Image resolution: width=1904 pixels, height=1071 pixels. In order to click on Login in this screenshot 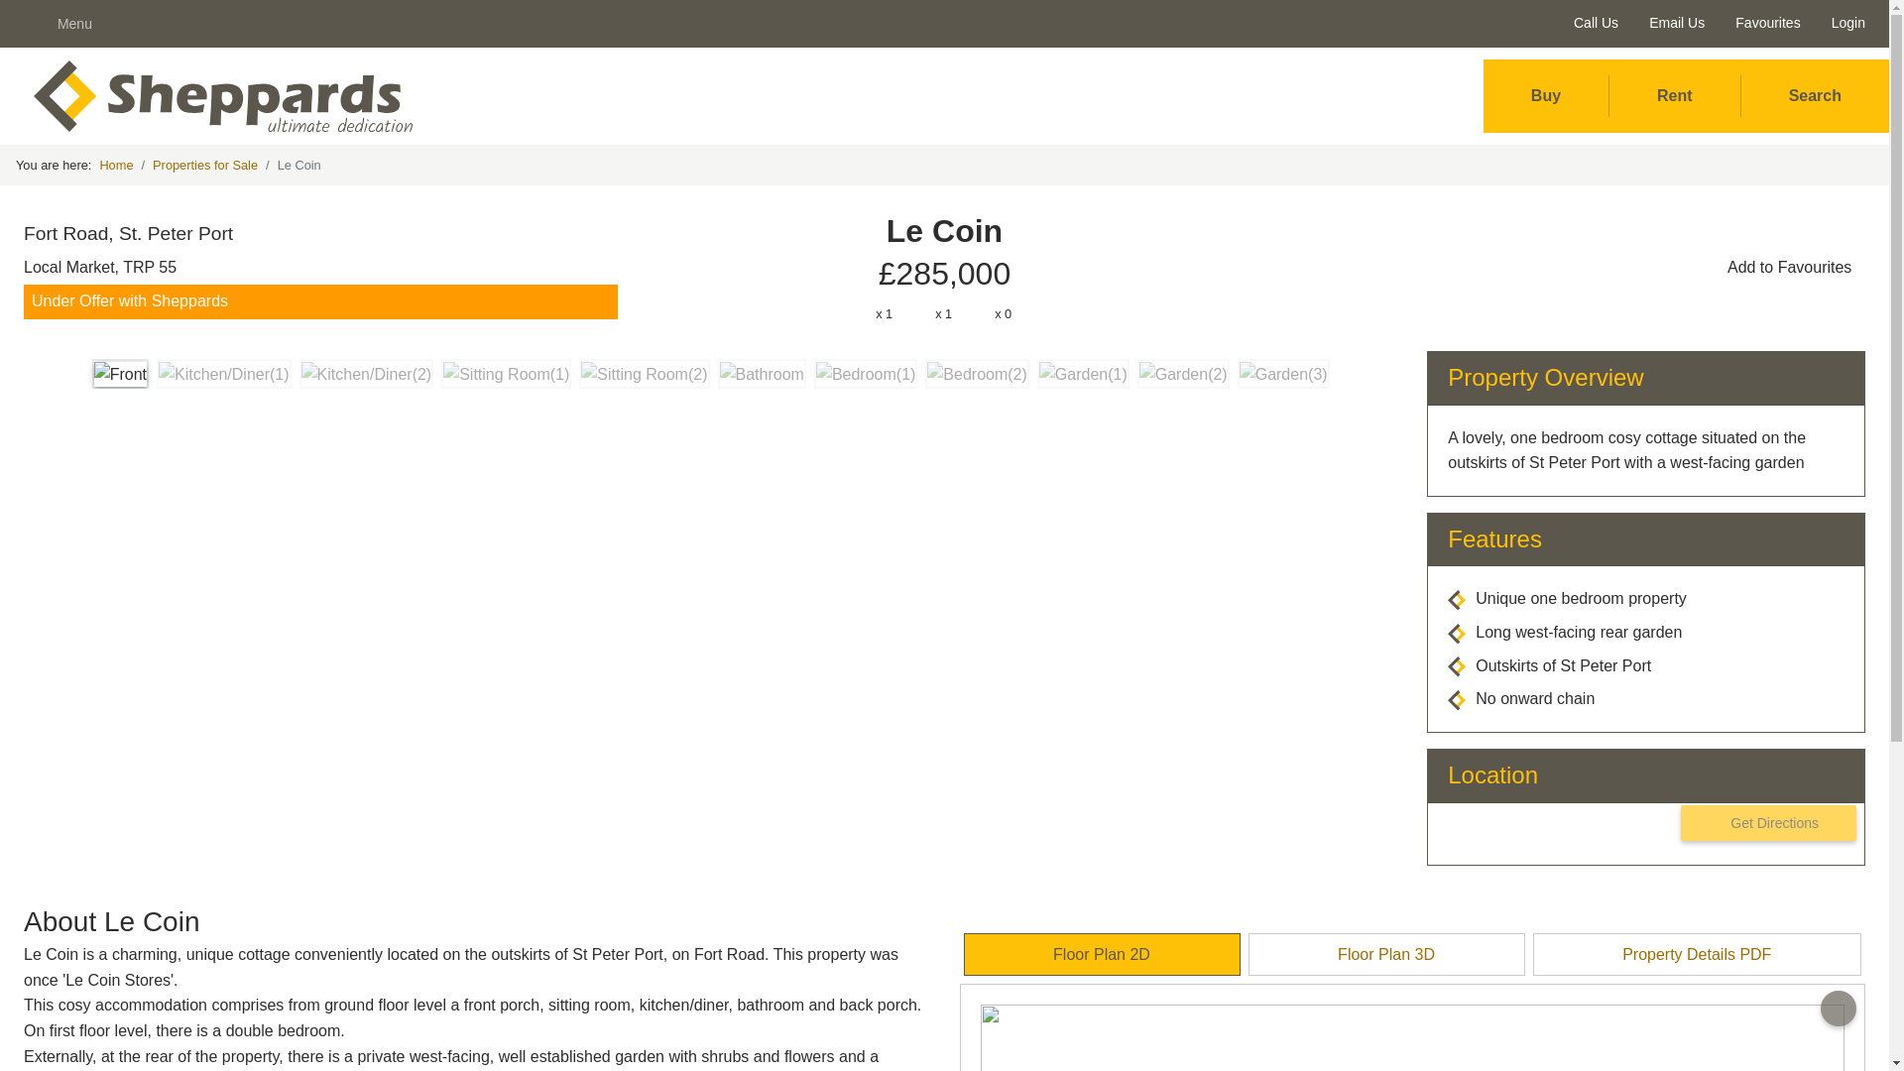, I will do `click(1844, 23)`.